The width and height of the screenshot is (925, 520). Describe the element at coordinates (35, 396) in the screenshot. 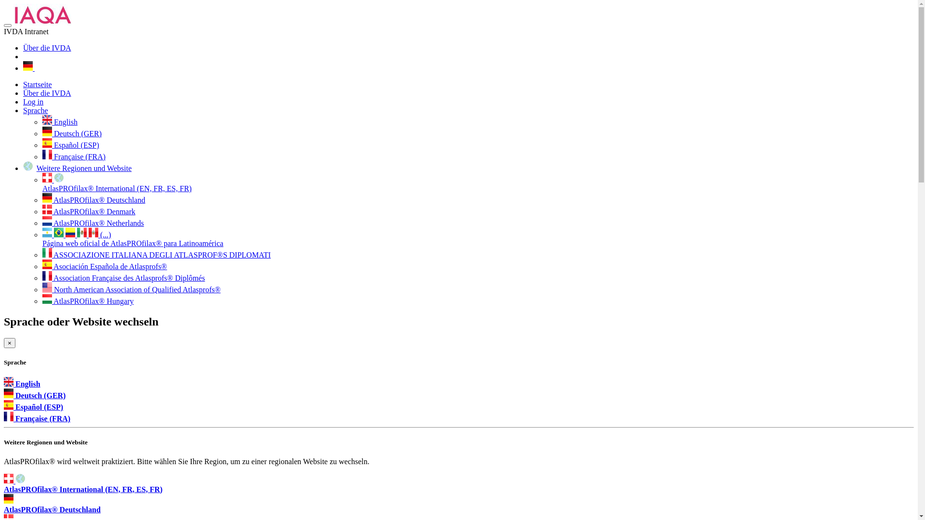

I see ` Deutsch (GER)` at that location.